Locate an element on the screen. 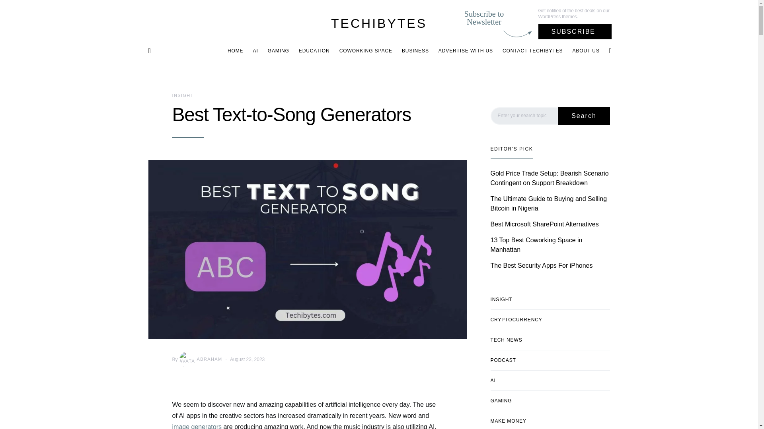 This screenshot has width=764, height=429. ADVERTISE WITH US is located at coordinates (466, 51).